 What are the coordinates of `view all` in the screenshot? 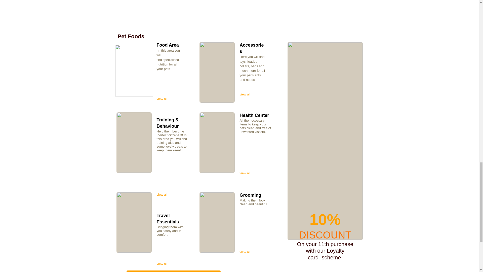 It's located at (246, 94).